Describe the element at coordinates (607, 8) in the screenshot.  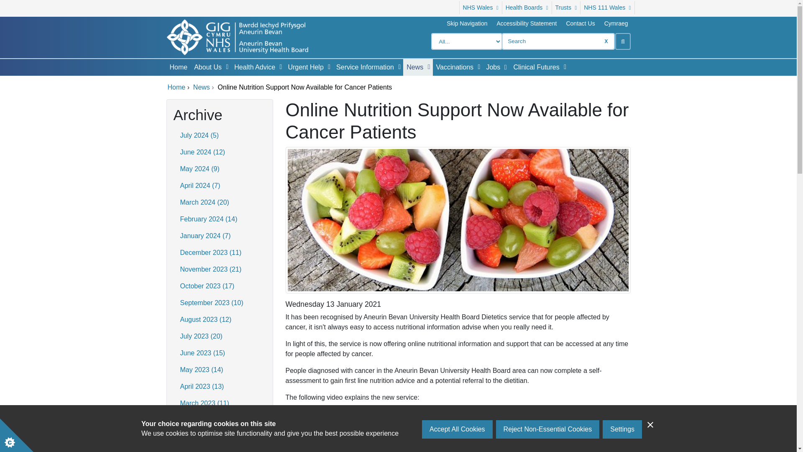
I see `NHS 111 Wales` at that location.